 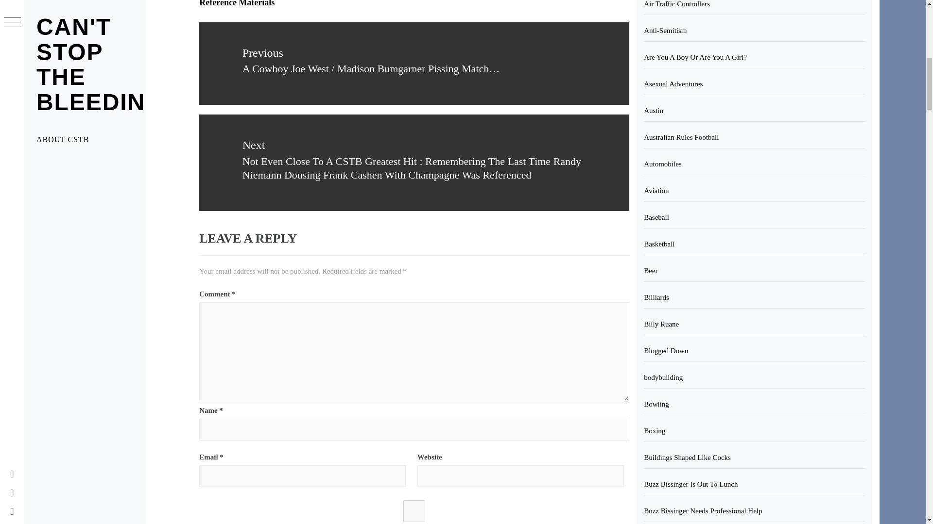 What do you see at coordinates (754, 31) in the screenshot?
I see `Anti-Semitism` at bounding box center [754, 31].